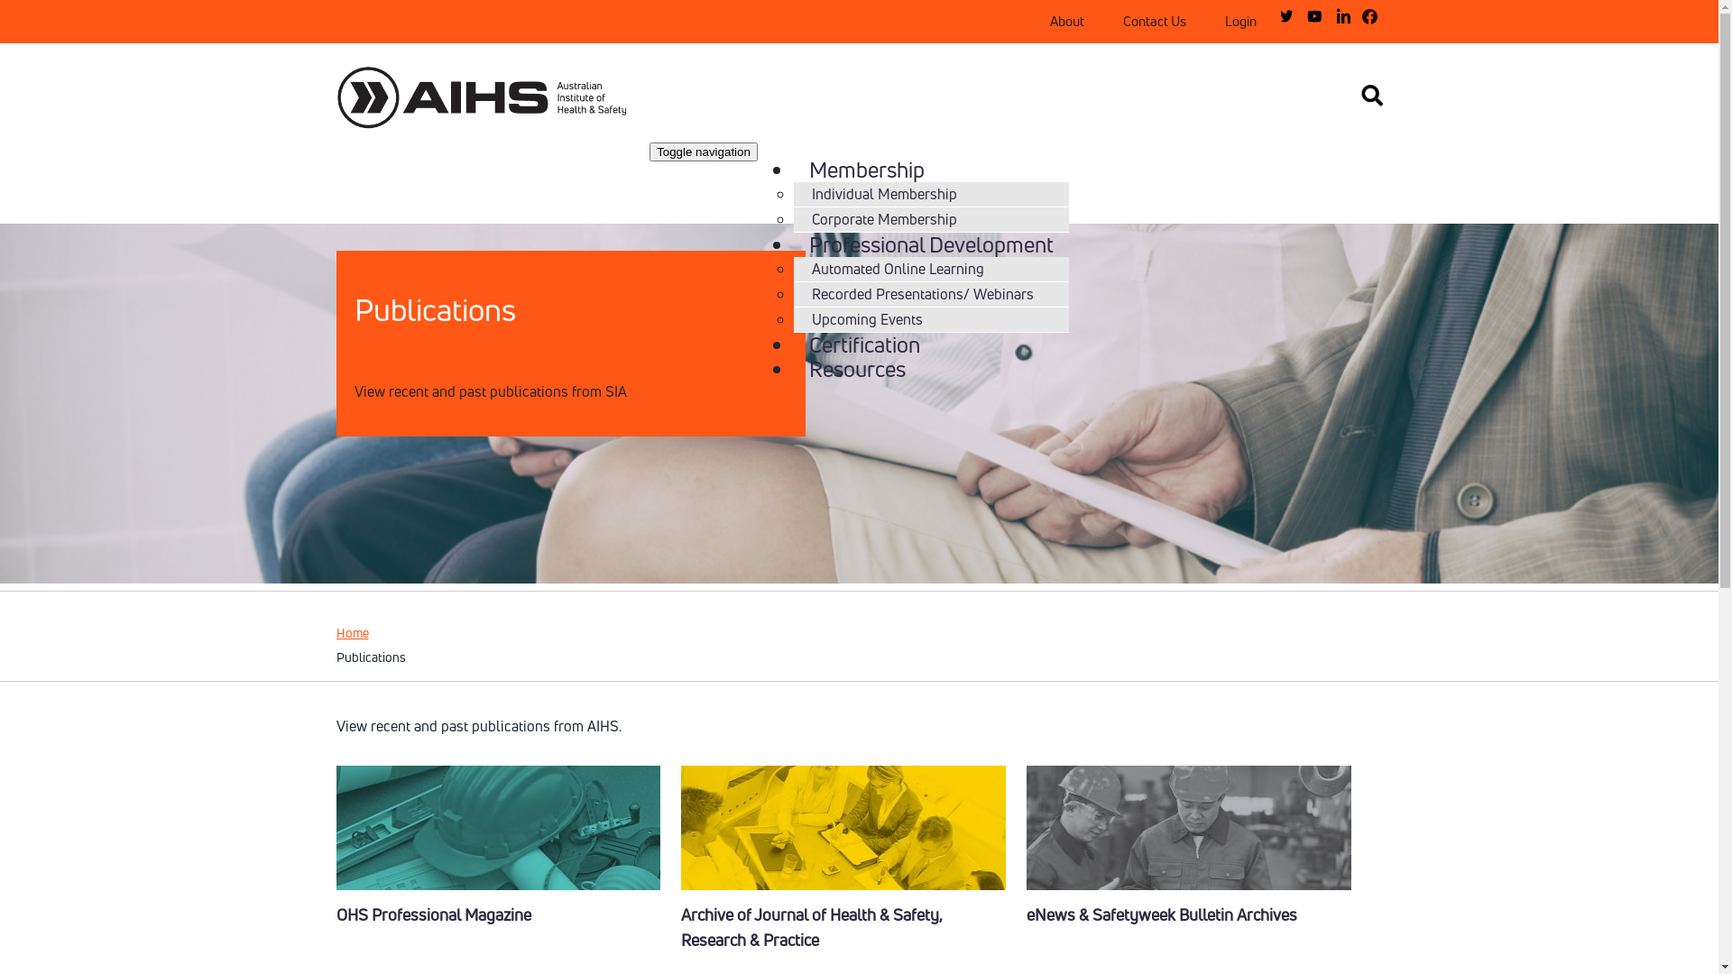 This screenshot has height=974, width=1732. I want to click on Automated Online Learning, so click(898, 269).